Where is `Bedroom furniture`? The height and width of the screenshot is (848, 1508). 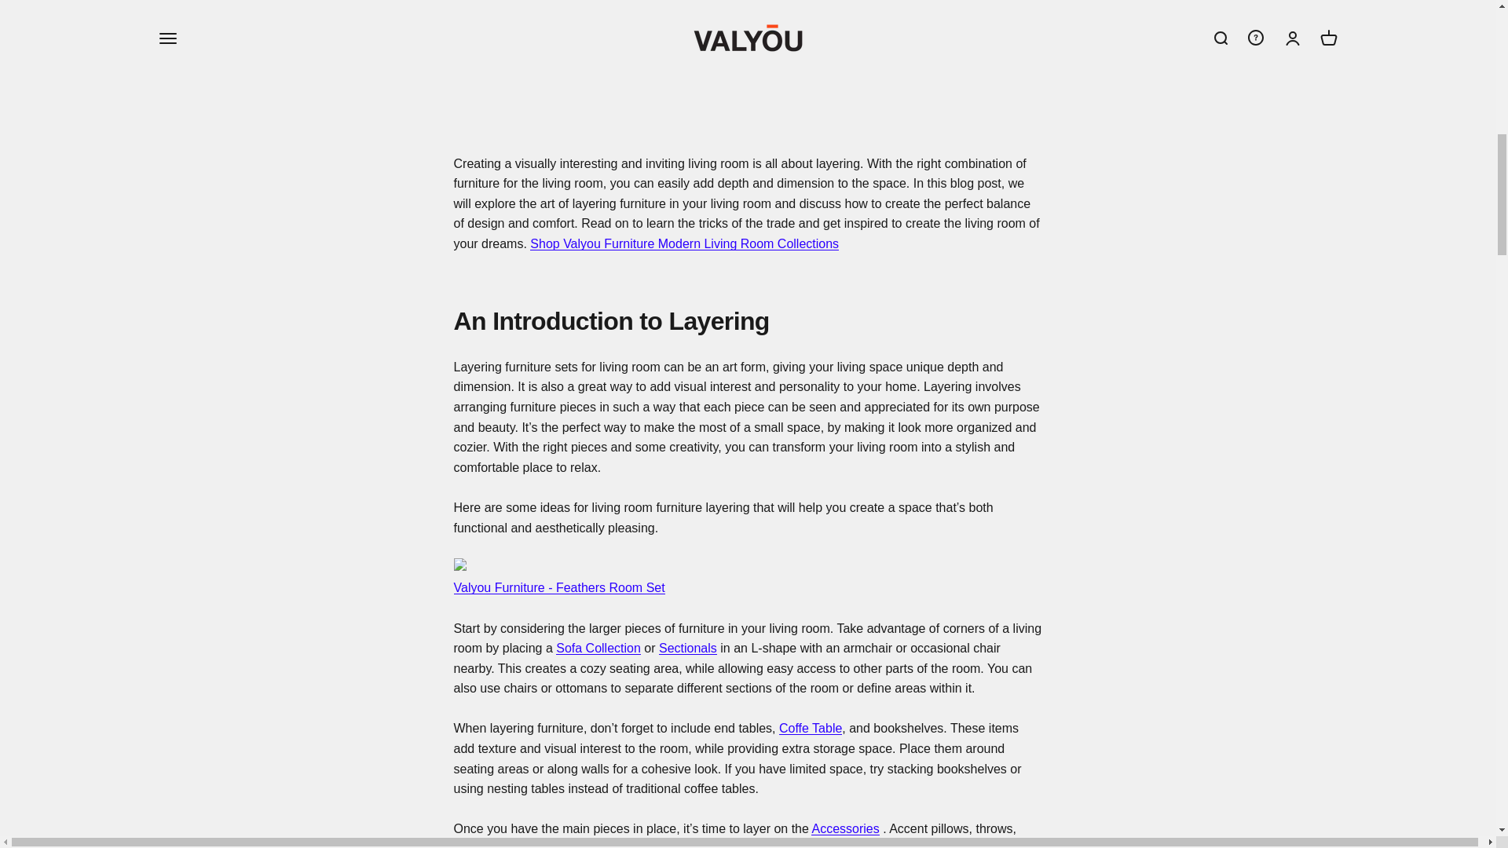 Bedroom furniture is located at coordinates (845, 828).